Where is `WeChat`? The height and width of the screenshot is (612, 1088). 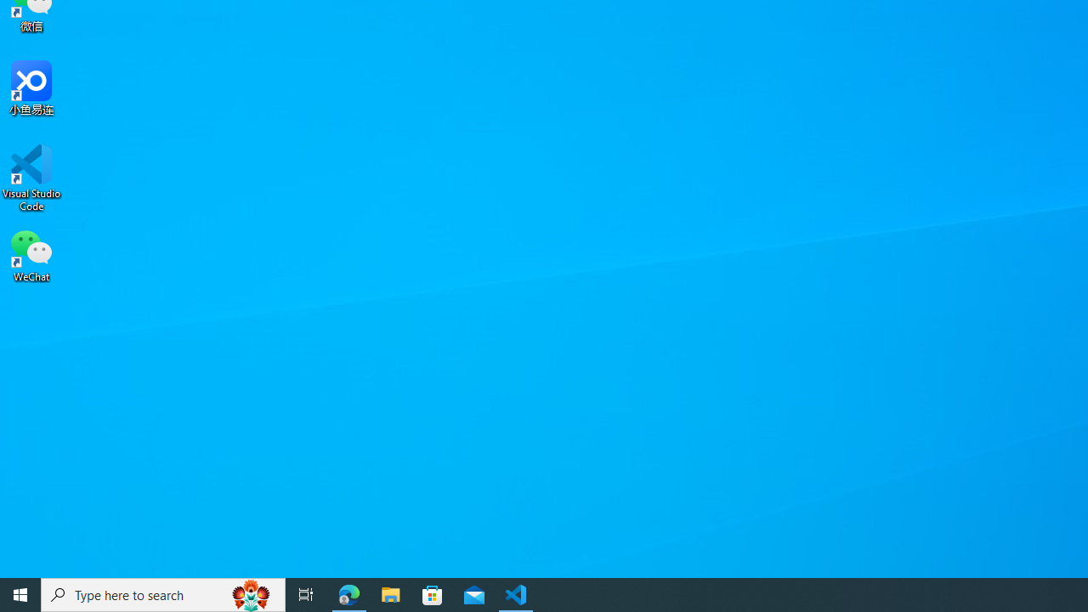
WeChat is located at coordinates (31, 254).